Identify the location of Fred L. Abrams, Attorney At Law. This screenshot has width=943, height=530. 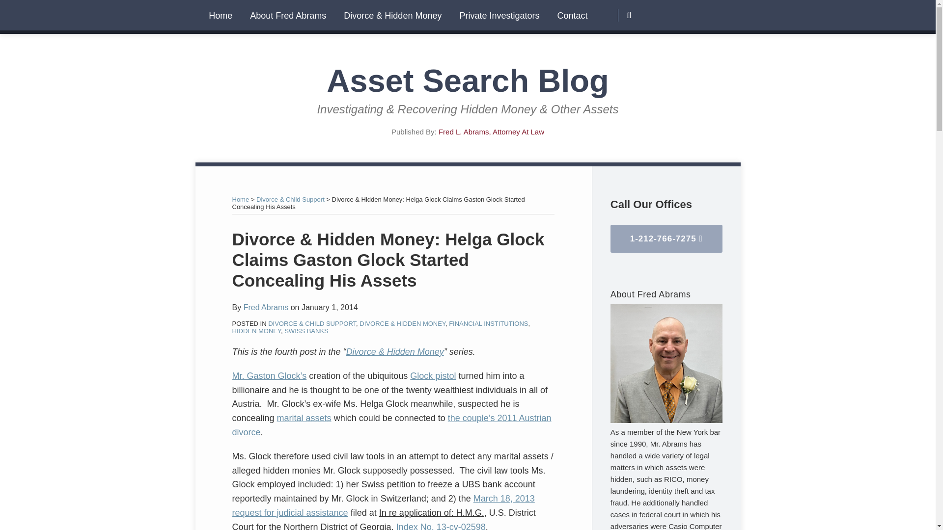
(491, 132).